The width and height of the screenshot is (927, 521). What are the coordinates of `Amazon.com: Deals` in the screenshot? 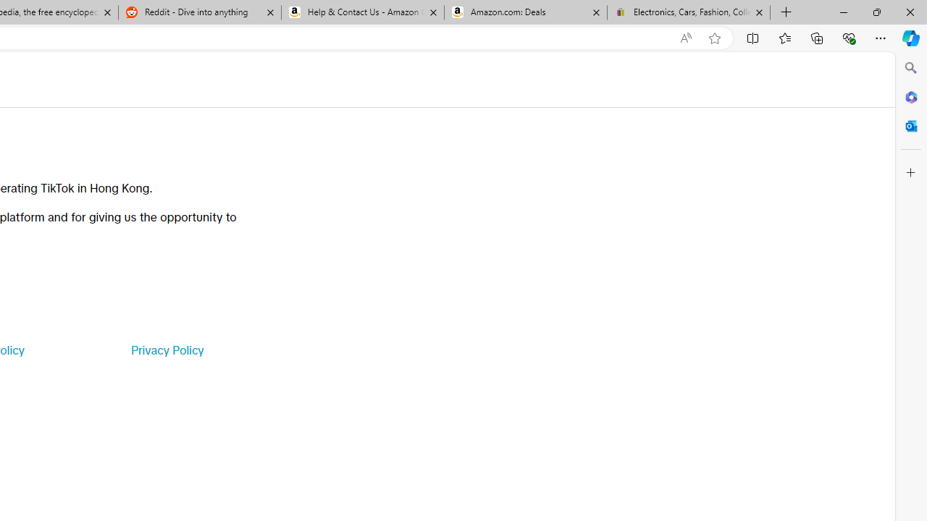 It's located at (526, 13).